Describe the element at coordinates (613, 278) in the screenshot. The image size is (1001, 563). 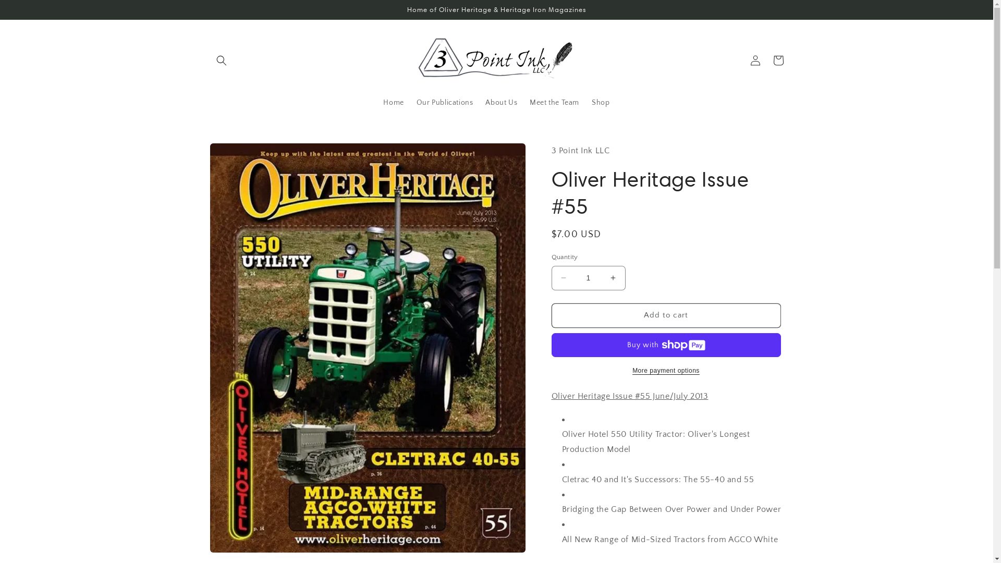
I see `Increase quantity for Oliver Heritage Issue #55` at that location.